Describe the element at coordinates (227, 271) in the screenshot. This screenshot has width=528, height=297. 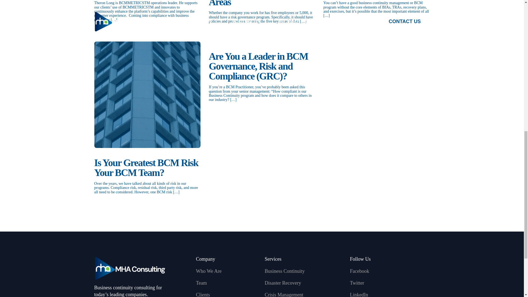
I see `Who We Are` at that location.